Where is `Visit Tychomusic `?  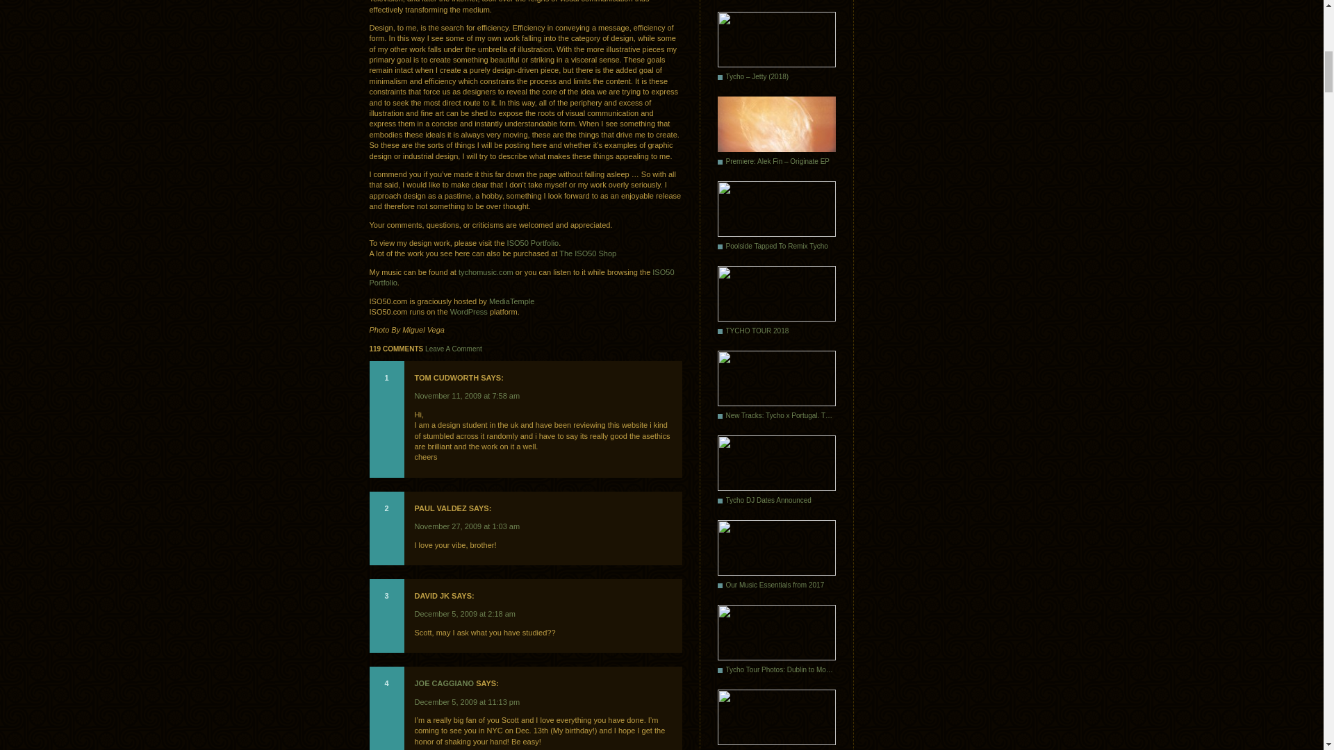 Visit Tychomusic  is located at coordinates (486, 272).